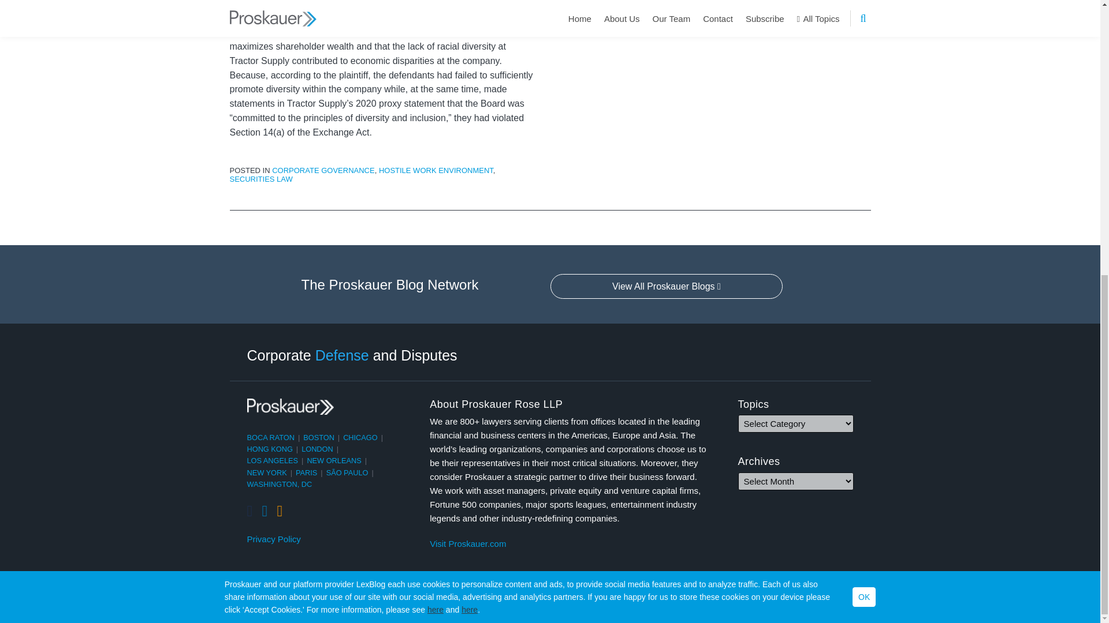 The height and width of the screenshot is (623, 1109). Describe the element at coordinates (273, 460) in the screenshot. I see `LOS ANGELES` at that location.